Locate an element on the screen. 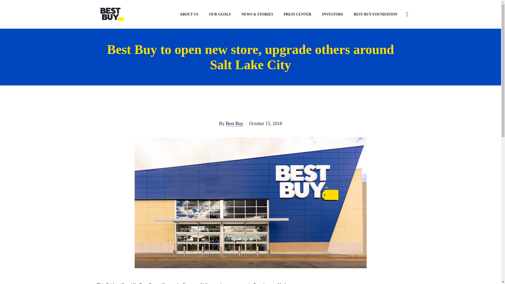  INVESTORS is located at coordinates (332, 14).